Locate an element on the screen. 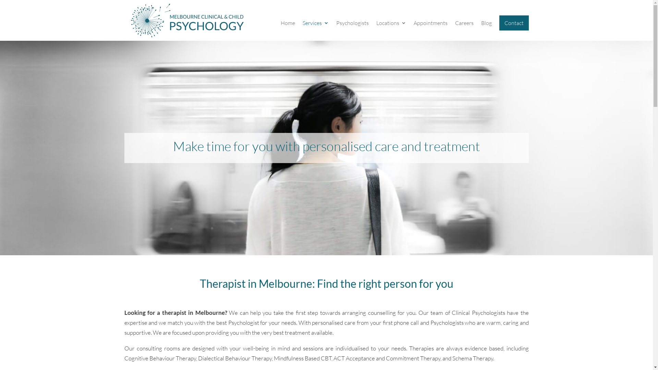  Psychologists is located at coordinates (352, 31).